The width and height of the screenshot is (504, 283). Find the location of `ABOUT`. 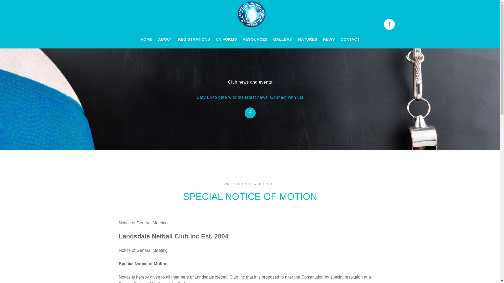

ABOUT is located at coordinates (165, 35).